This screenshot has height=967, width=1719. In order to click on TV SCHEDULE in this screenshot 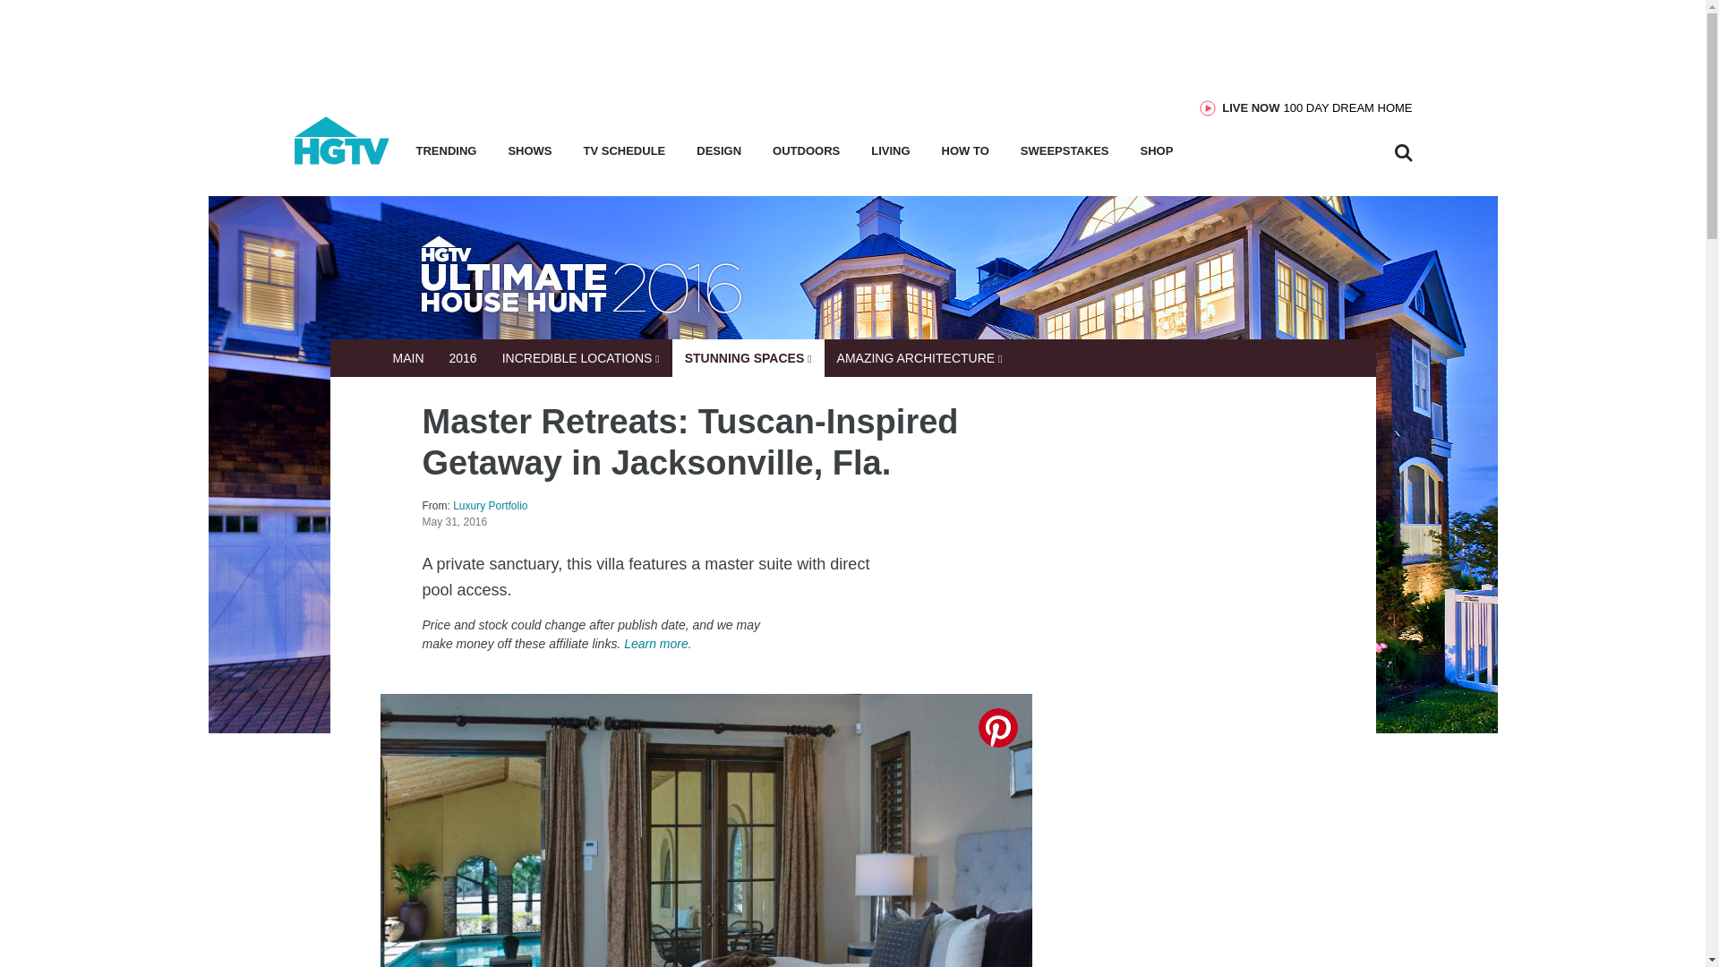, I will do `click(625, 156)`.